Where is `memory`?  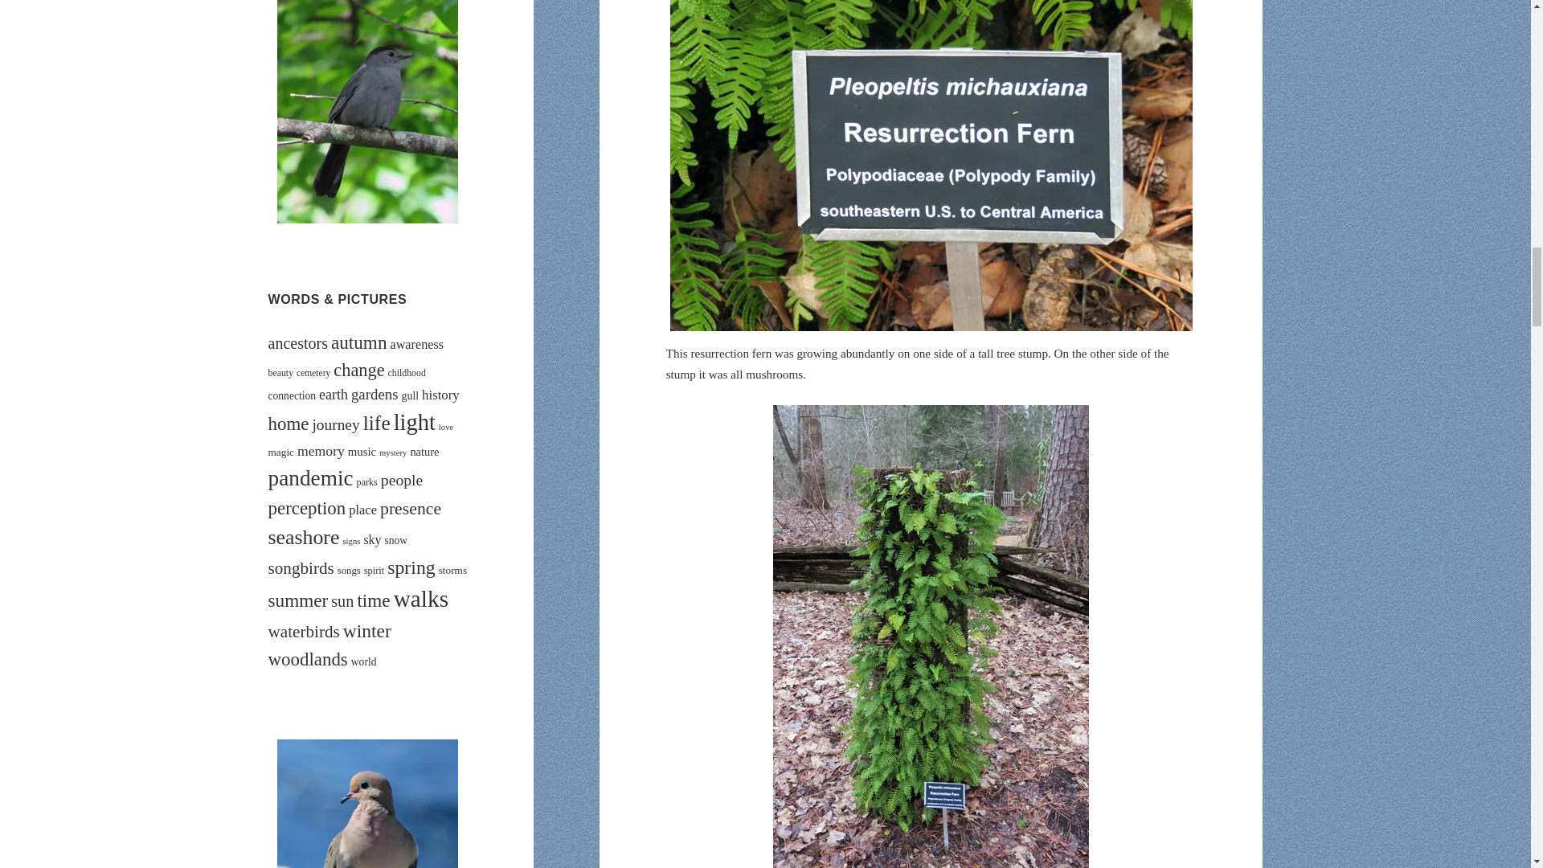
memory is located at coordinates (321, 450).